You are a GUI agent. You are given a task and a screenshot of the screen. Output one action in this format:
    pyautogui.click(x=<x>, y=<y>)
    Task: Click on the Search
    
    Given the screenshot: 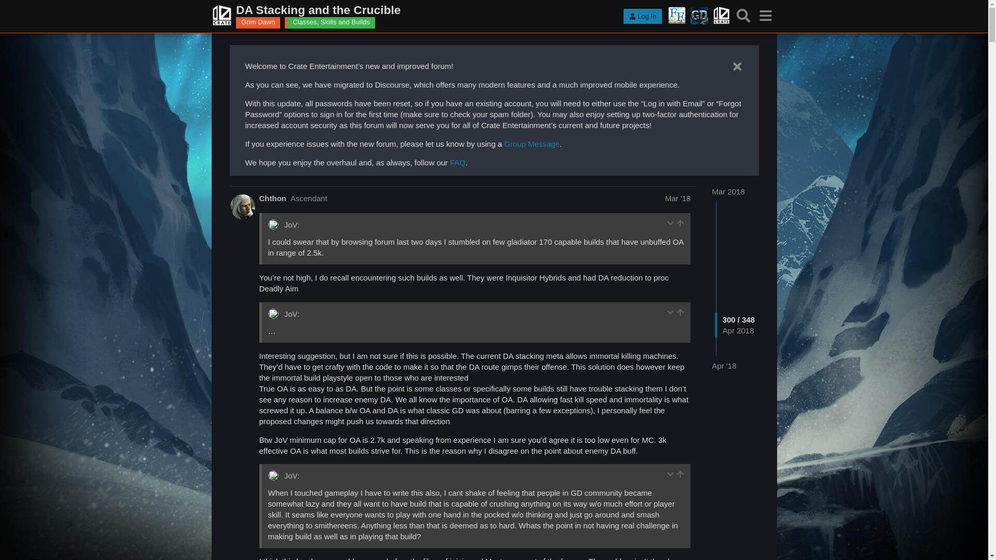 What is the action you would take?
    pyautogui.click(x=743, y=16)
    